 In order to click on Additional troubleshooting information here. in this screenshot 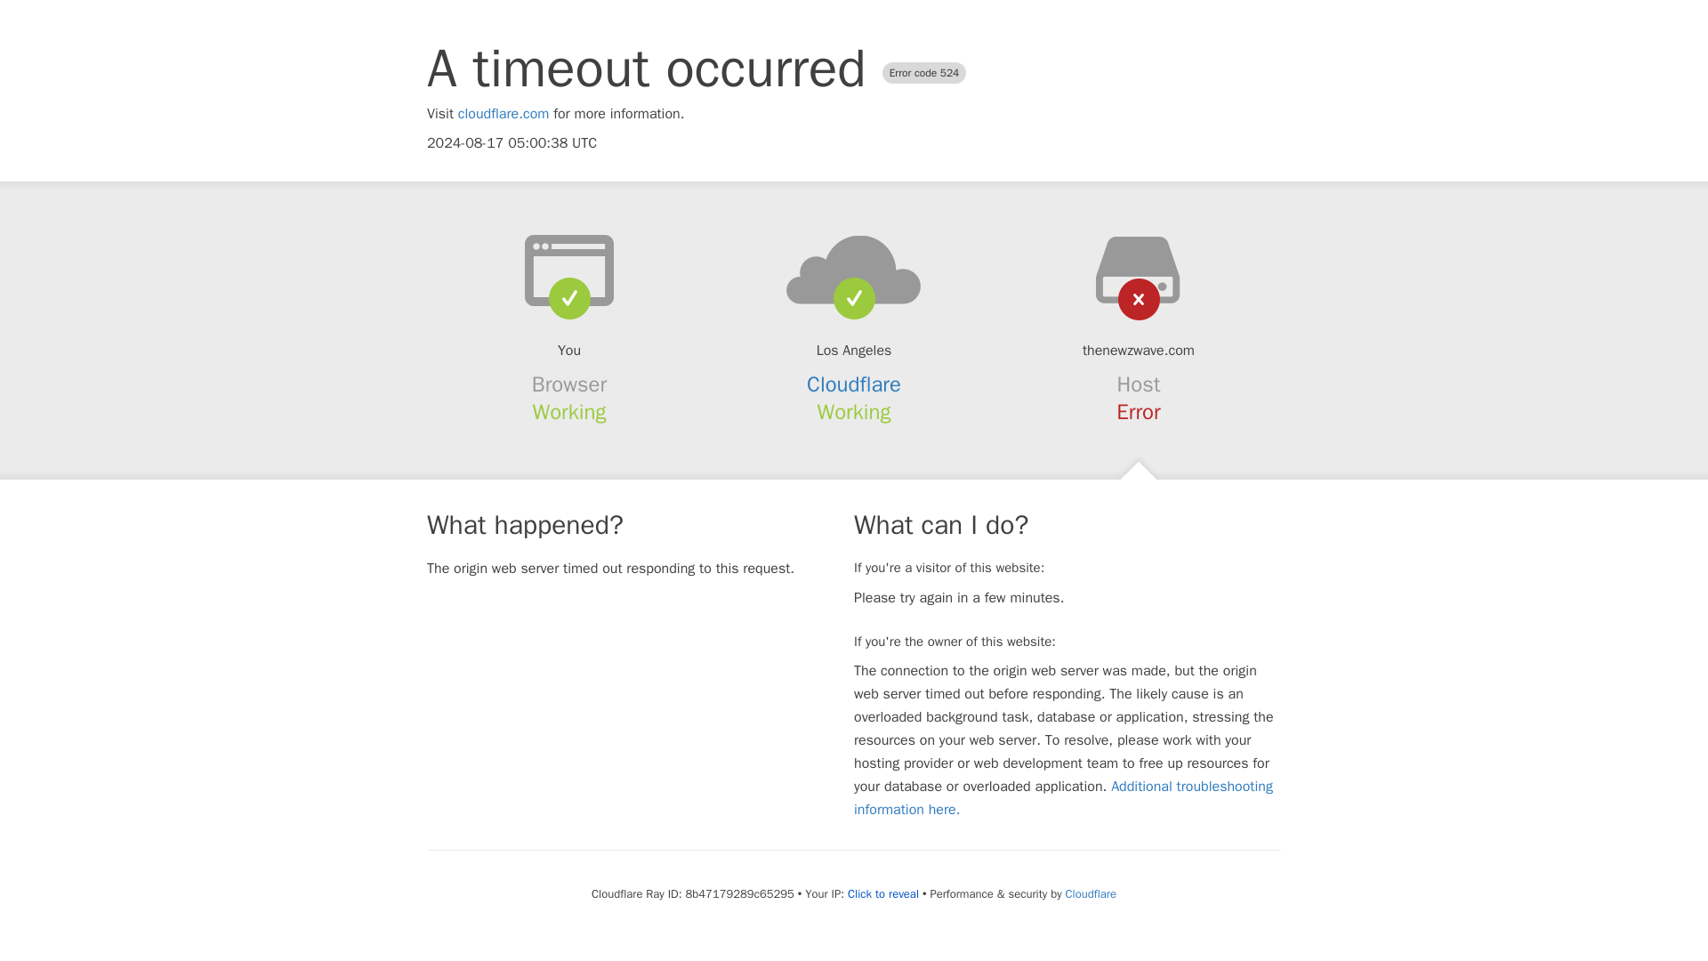, I will do `click(1063, 797)`.